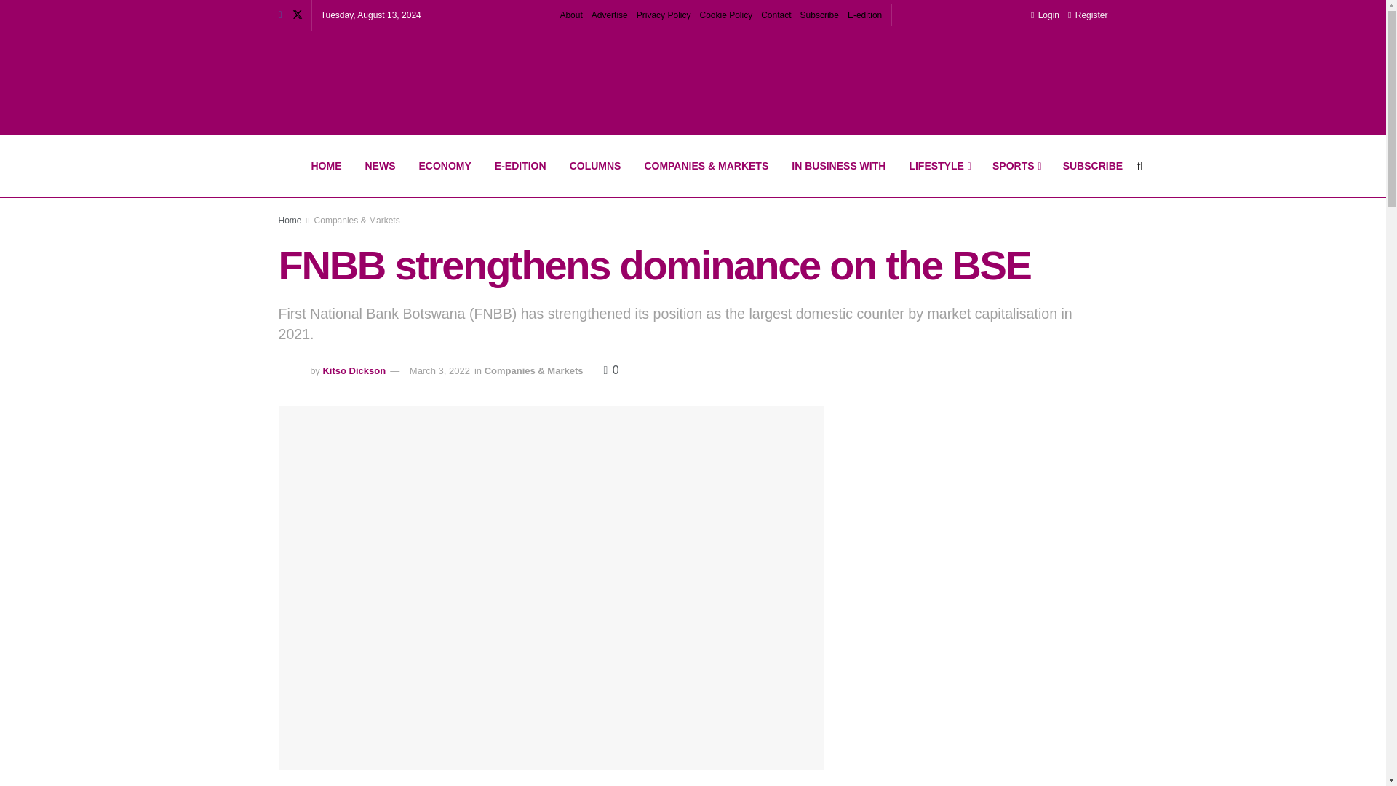 The height and width of the screenshot is (786, 1397). Describe the element at coordinates (520, 166) in the screenshot. I see `E-EDITION` at that location.